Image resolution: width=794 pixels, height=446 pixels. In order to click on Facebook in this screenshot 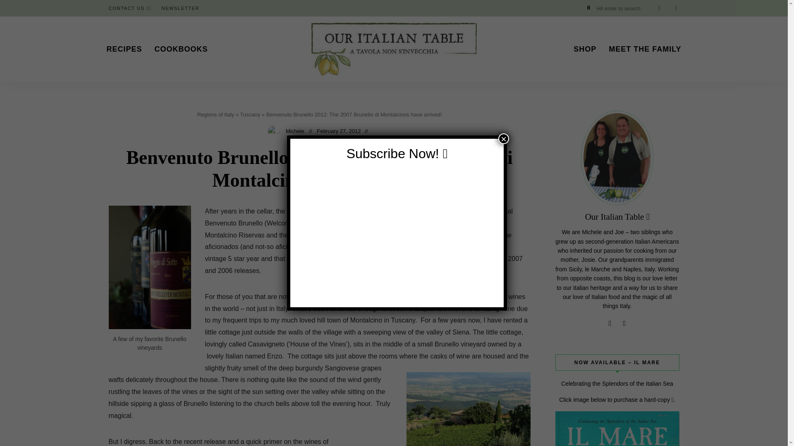, I will do `click(676, 8)`.